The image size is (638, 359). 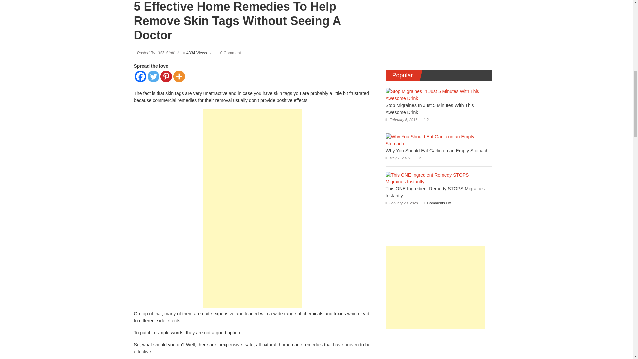 What do you see at coordinates (429, 108) in the screenshot?
I see `Stop Migraines In Just 5 Minutes With This Awesome Drink` at bounding box center [429, 108].